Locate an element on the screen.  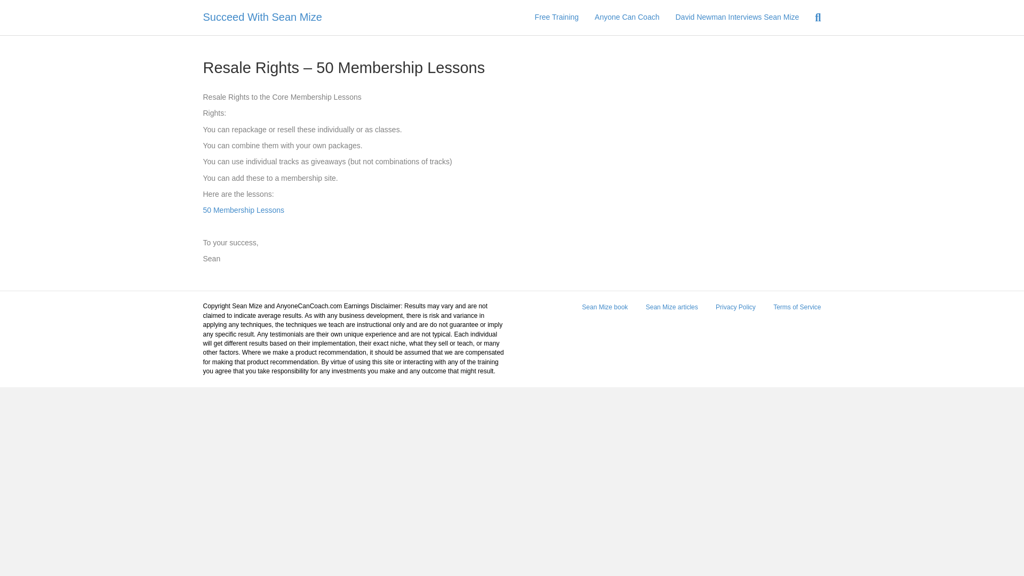
David Newman Interviews Sean Mize is located at coordinates (737, 17).